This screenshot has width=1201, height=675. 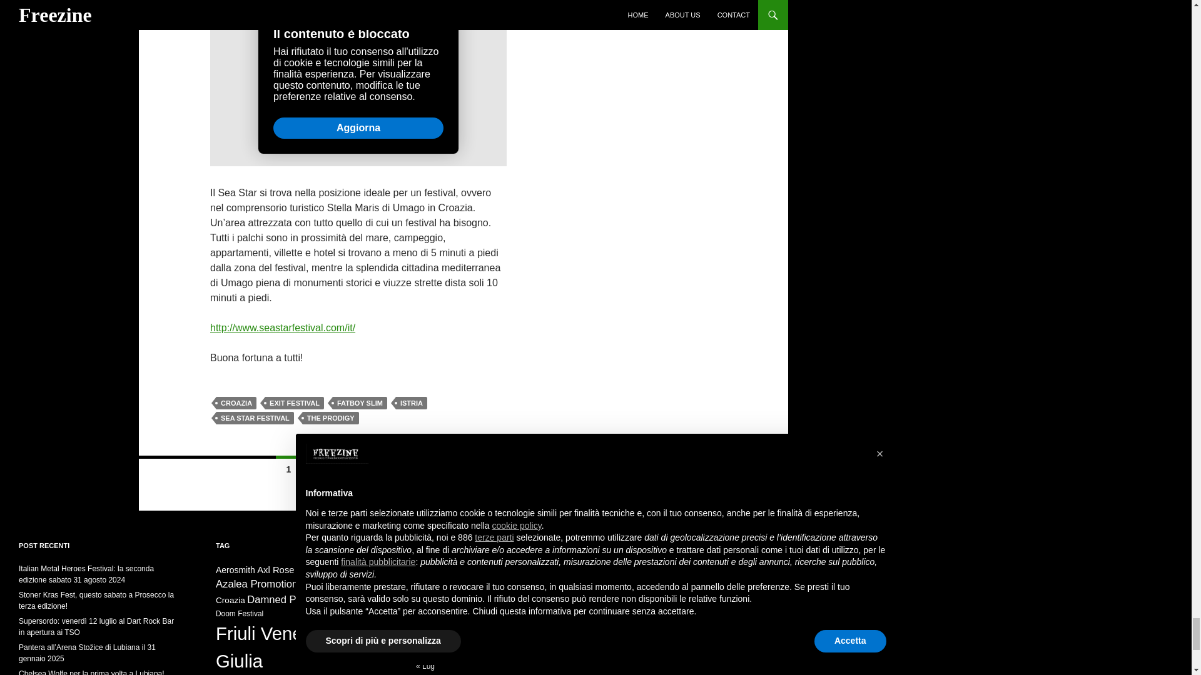 I want to click on sabato, so click(x=538, y=572).